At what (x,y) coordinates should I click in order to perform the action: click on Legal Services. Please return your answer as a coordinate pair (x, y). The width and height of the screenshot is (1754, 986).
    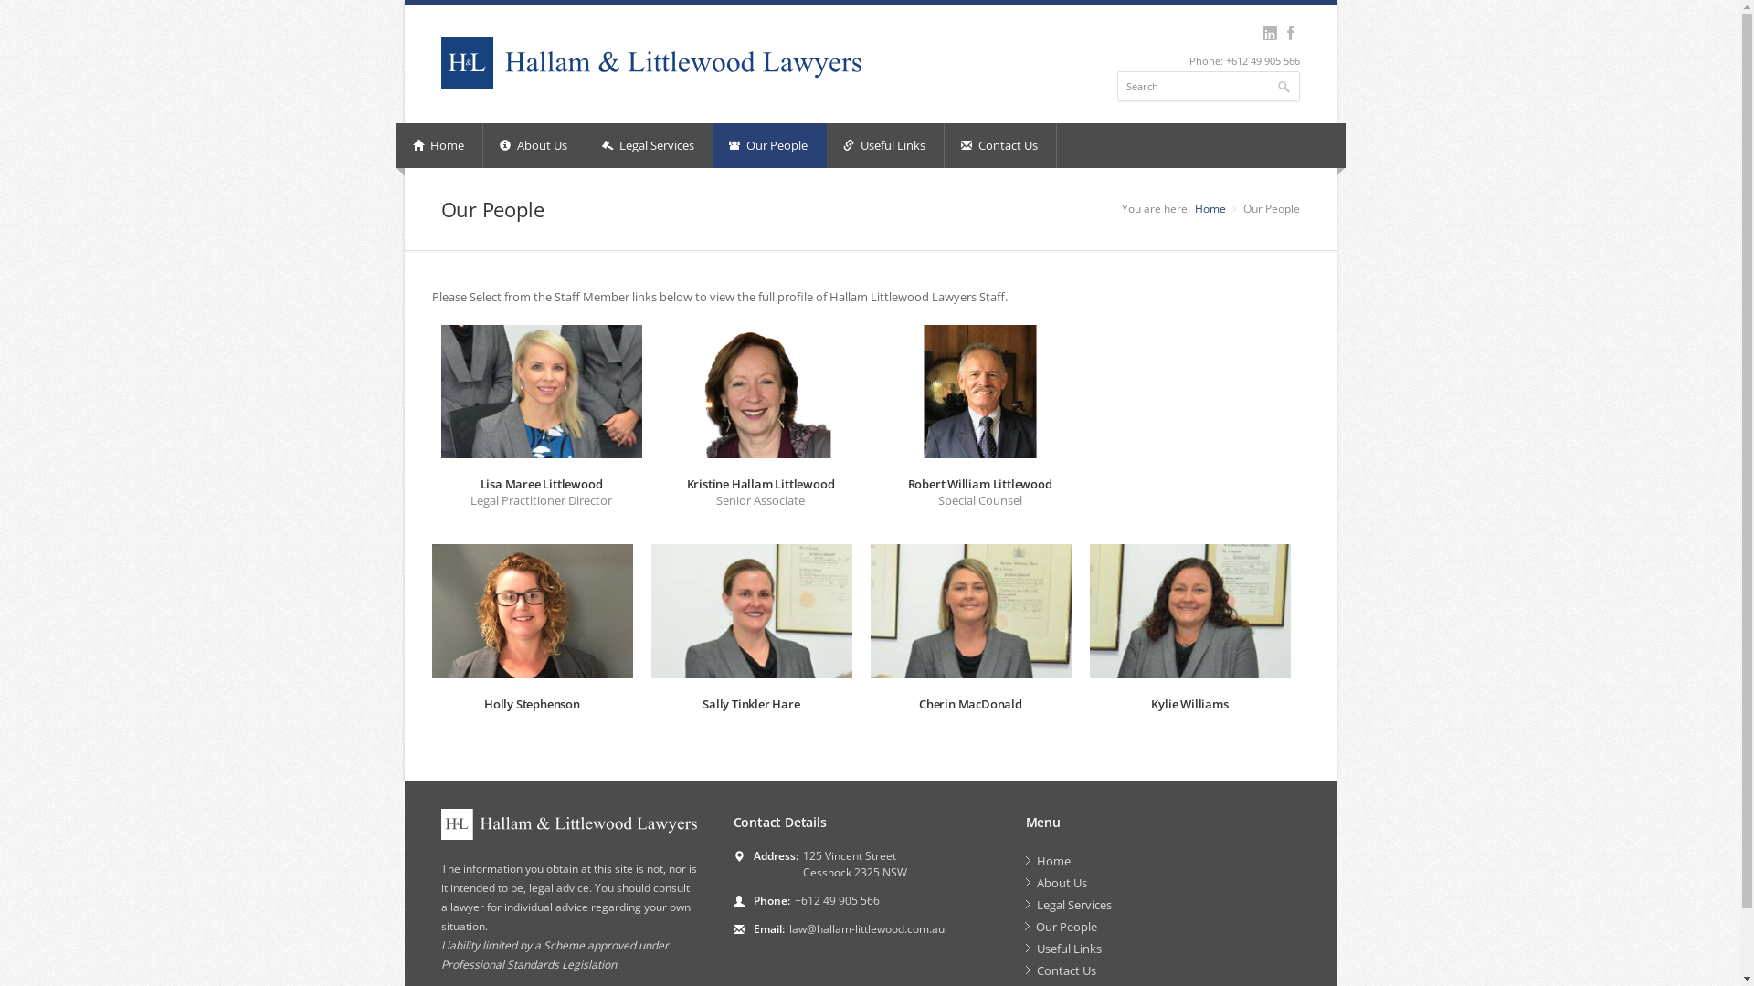
    Looking at the image, I should click on (650, 146).